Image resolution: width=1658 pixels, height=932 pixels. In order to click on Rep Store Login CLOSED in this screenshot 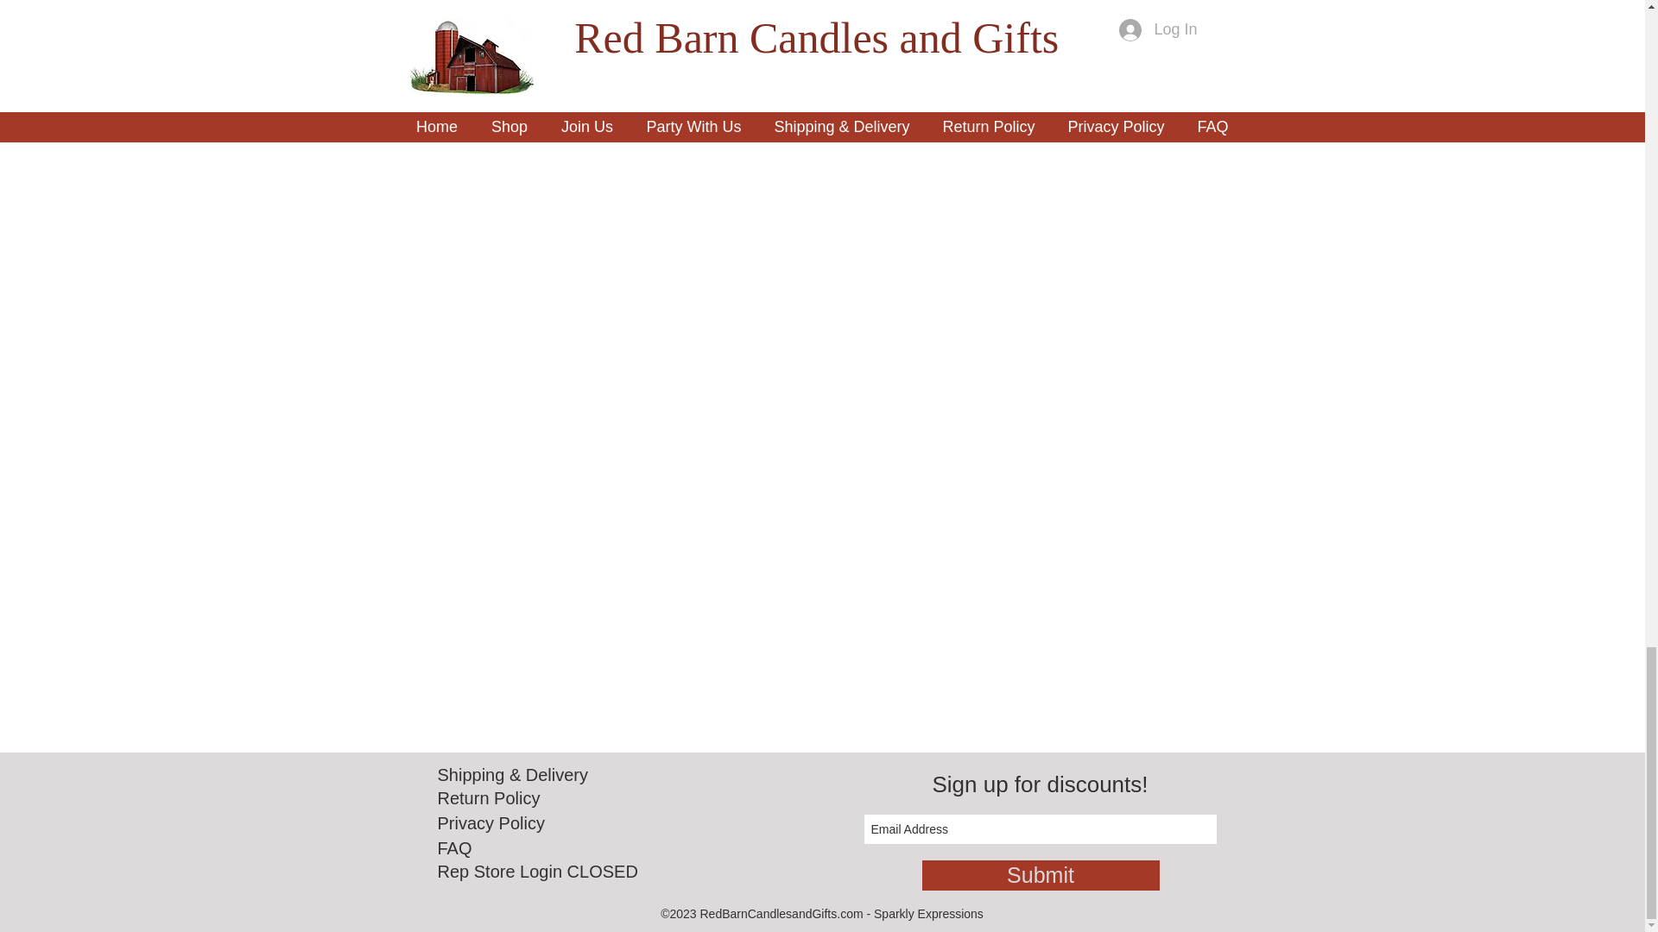, I will do `click(537, 872)`.